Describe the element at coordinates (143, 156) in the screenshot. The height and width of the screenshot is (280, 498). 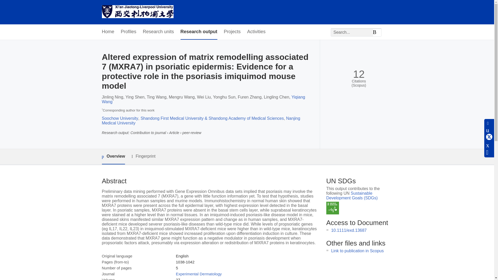
I see `Fingerprint` at that location.